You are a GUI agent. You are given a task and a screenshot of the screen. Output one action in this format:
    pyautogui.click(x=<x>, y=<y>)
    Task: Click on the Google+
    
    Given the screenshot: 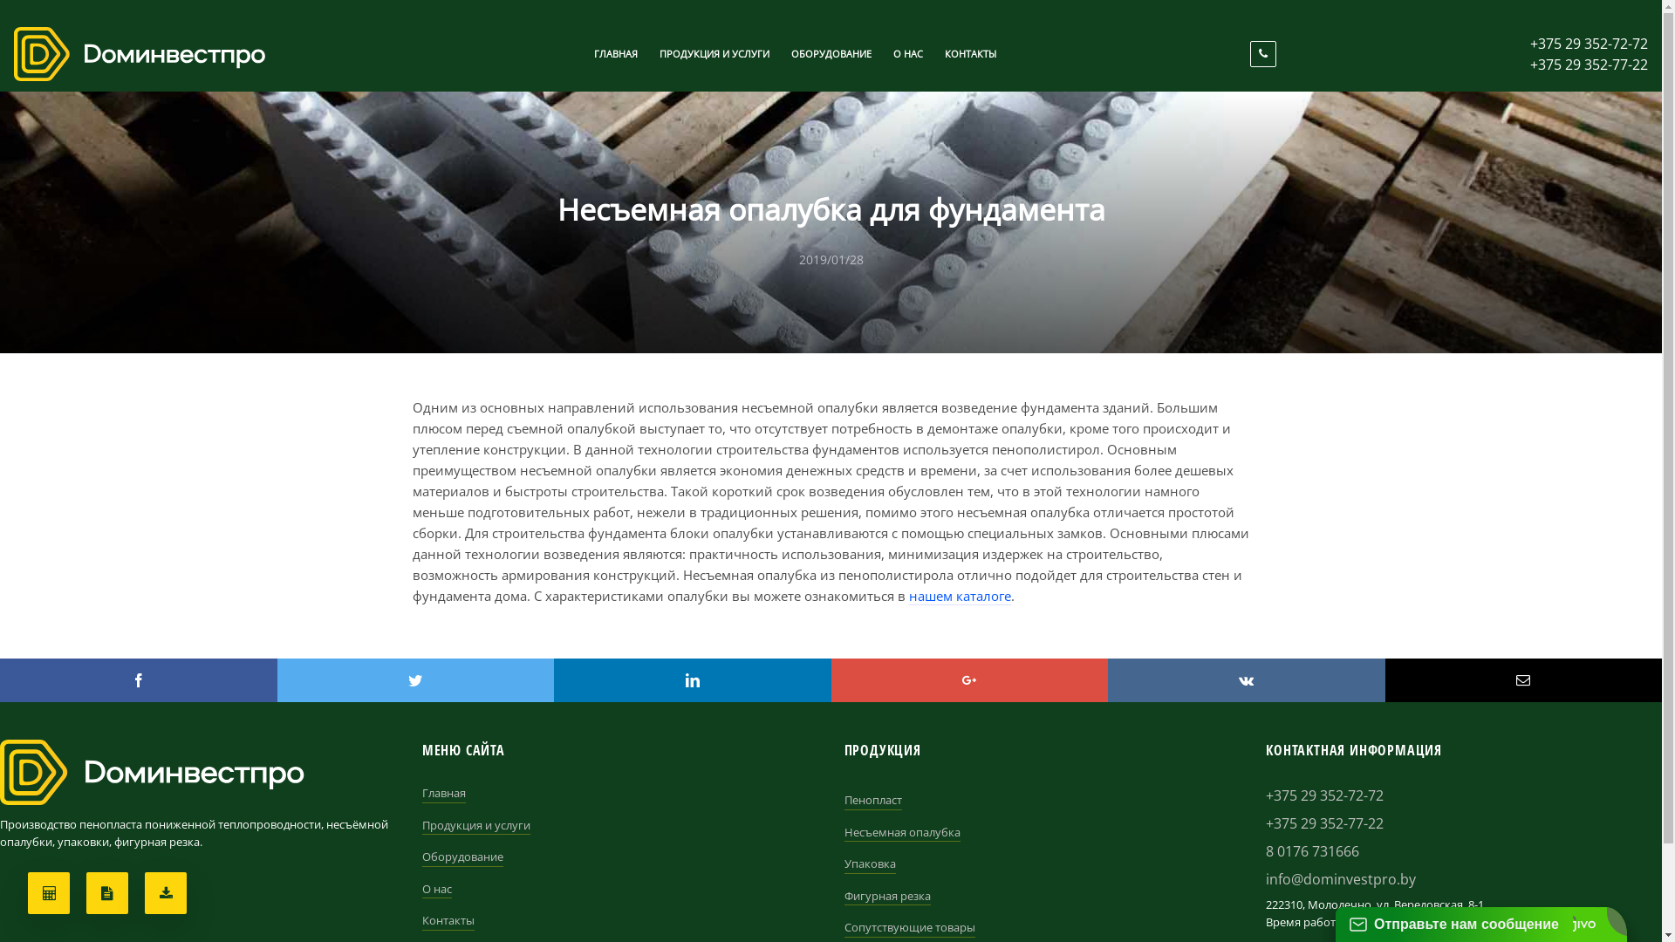 What is the action you would take?
    pyautogui.click(x=969, y=680)
    